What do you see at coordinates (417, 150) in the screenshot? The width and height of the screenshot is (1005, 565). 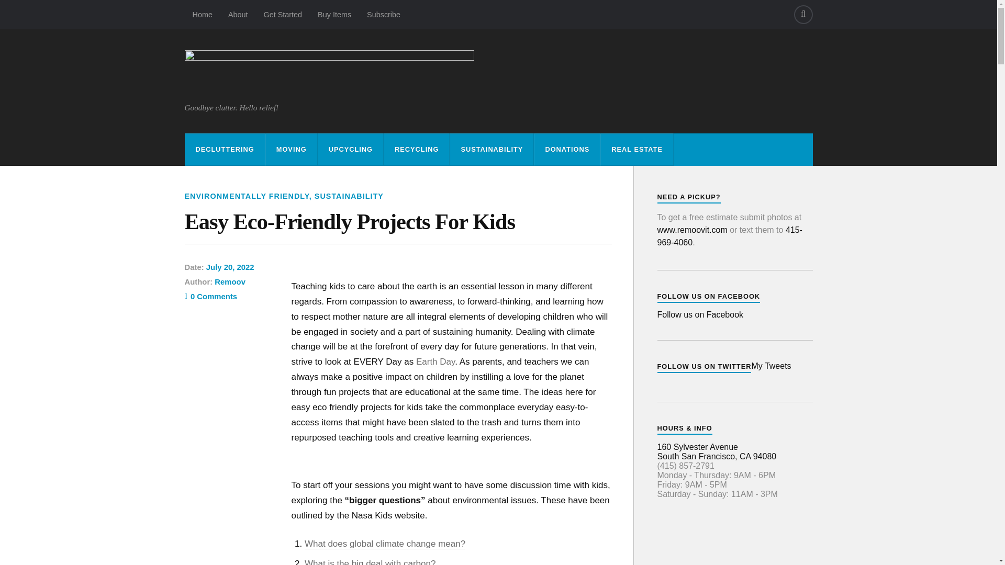 I see `RECYCLING` at bounding box center [417, 150].